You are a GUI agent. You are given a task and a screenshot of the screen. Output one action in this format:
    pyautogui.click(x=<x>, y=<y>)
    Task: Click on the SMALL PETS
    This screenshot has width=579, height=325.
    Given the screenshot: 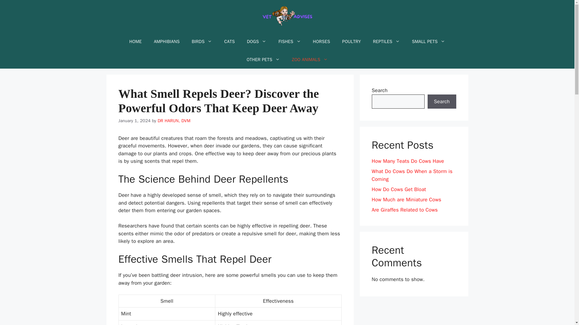 What is the action you would take?
    pyautogui.click(x=428, y=42)
    